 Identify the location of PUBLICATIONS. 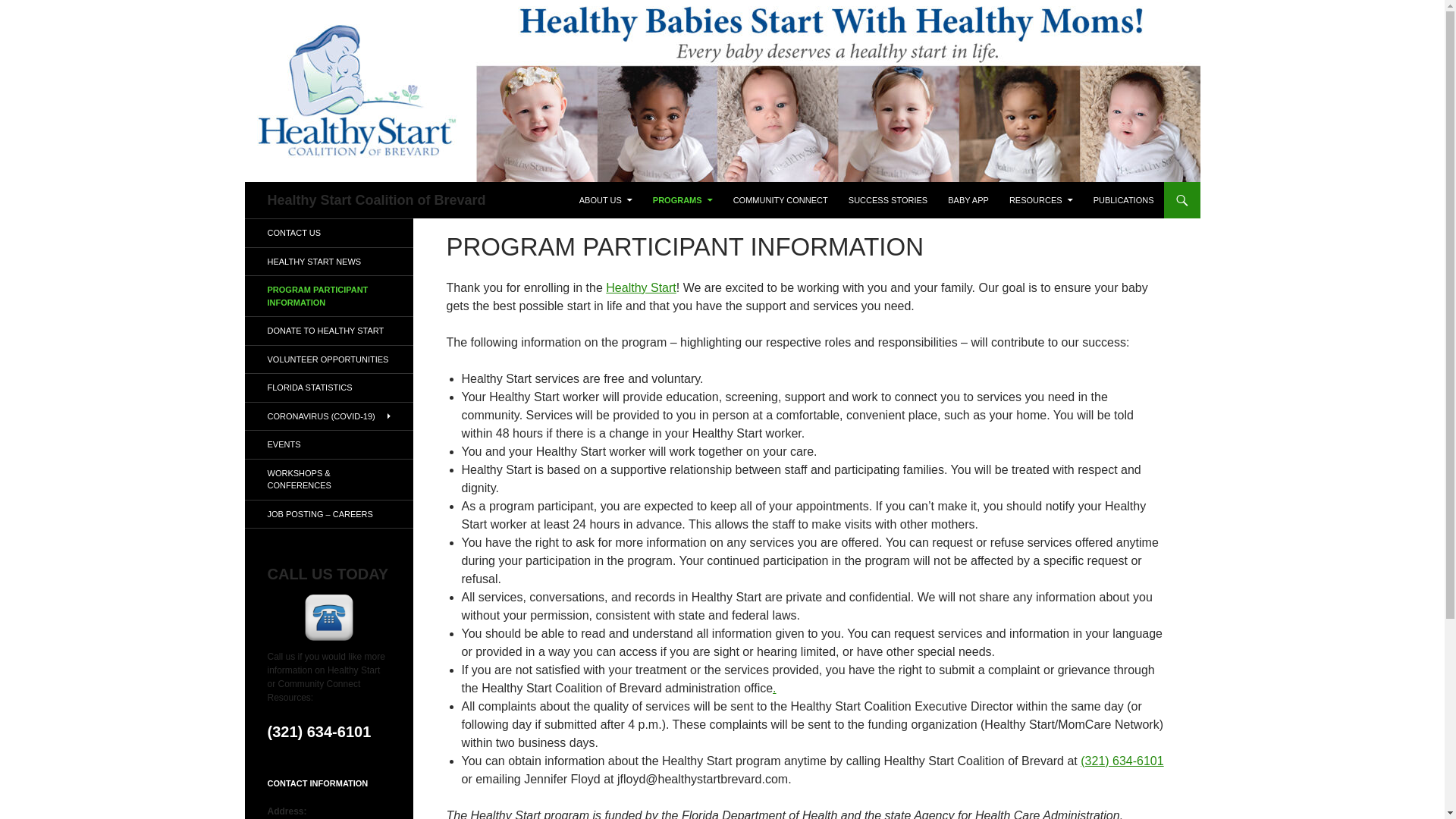
(1124, 200).